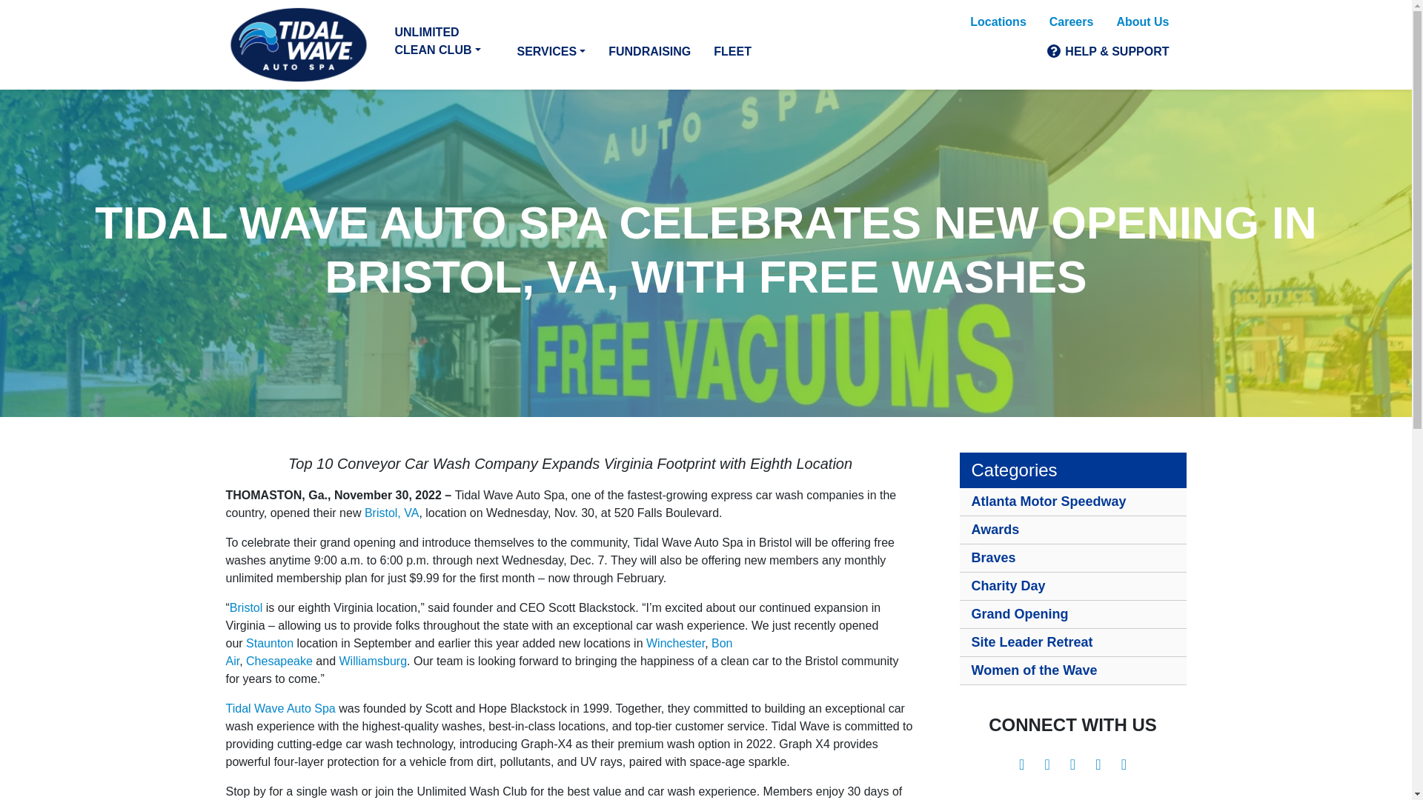 This screenshot has width=1423, height=800. What do you see at coordinates (649, 51) in the screenshot?
I see `Fundraising` at bounding box center [649, 51].